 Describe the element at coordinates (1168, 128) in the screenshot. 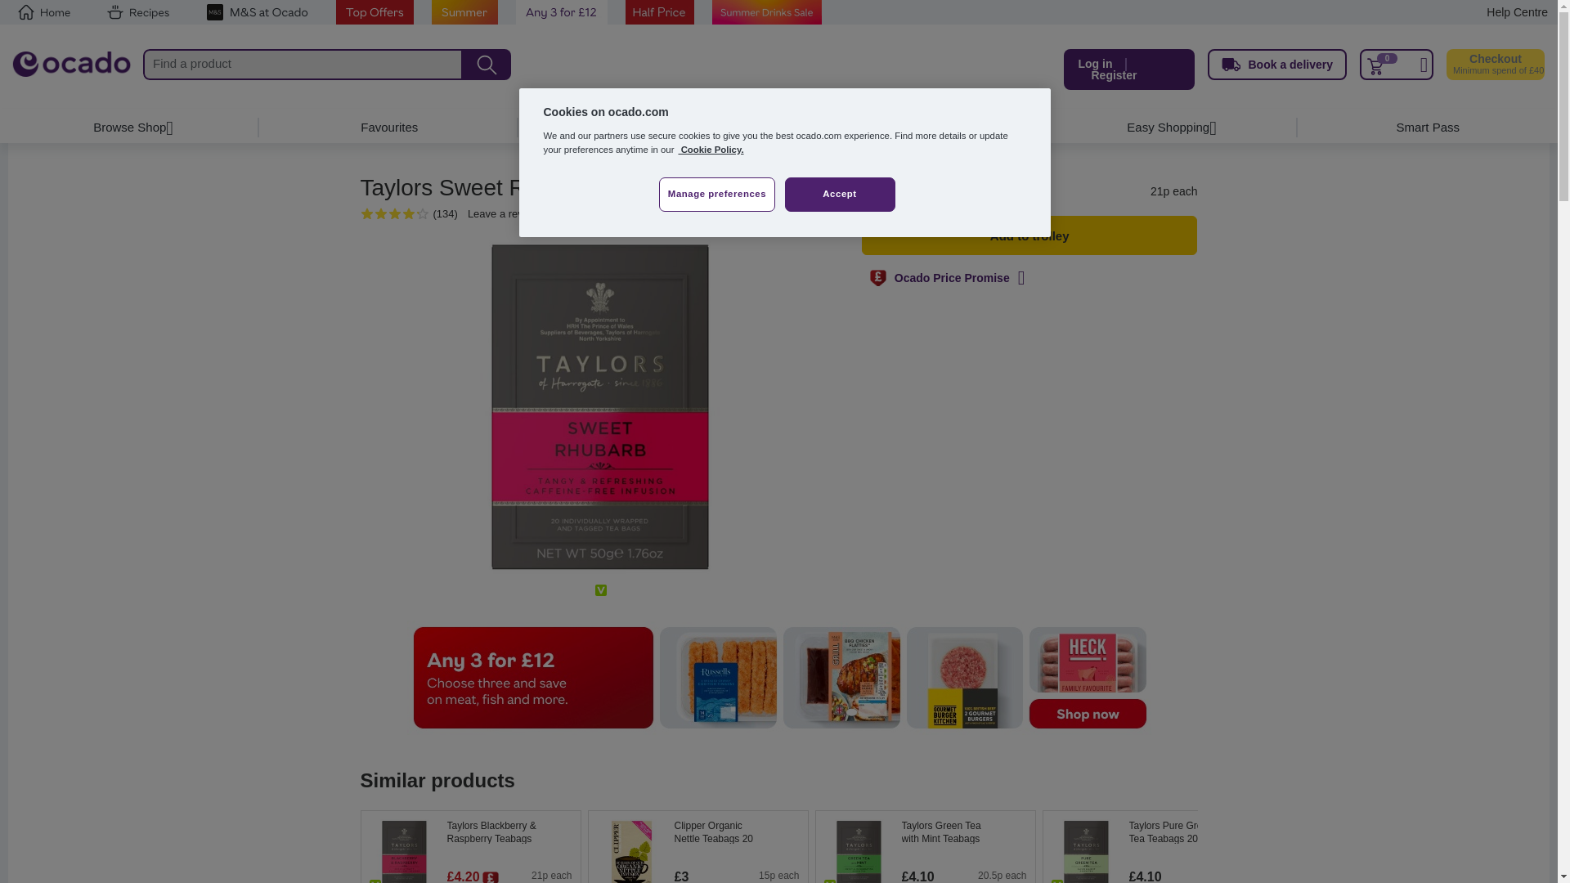

I see `Easy Shopping` at that location.